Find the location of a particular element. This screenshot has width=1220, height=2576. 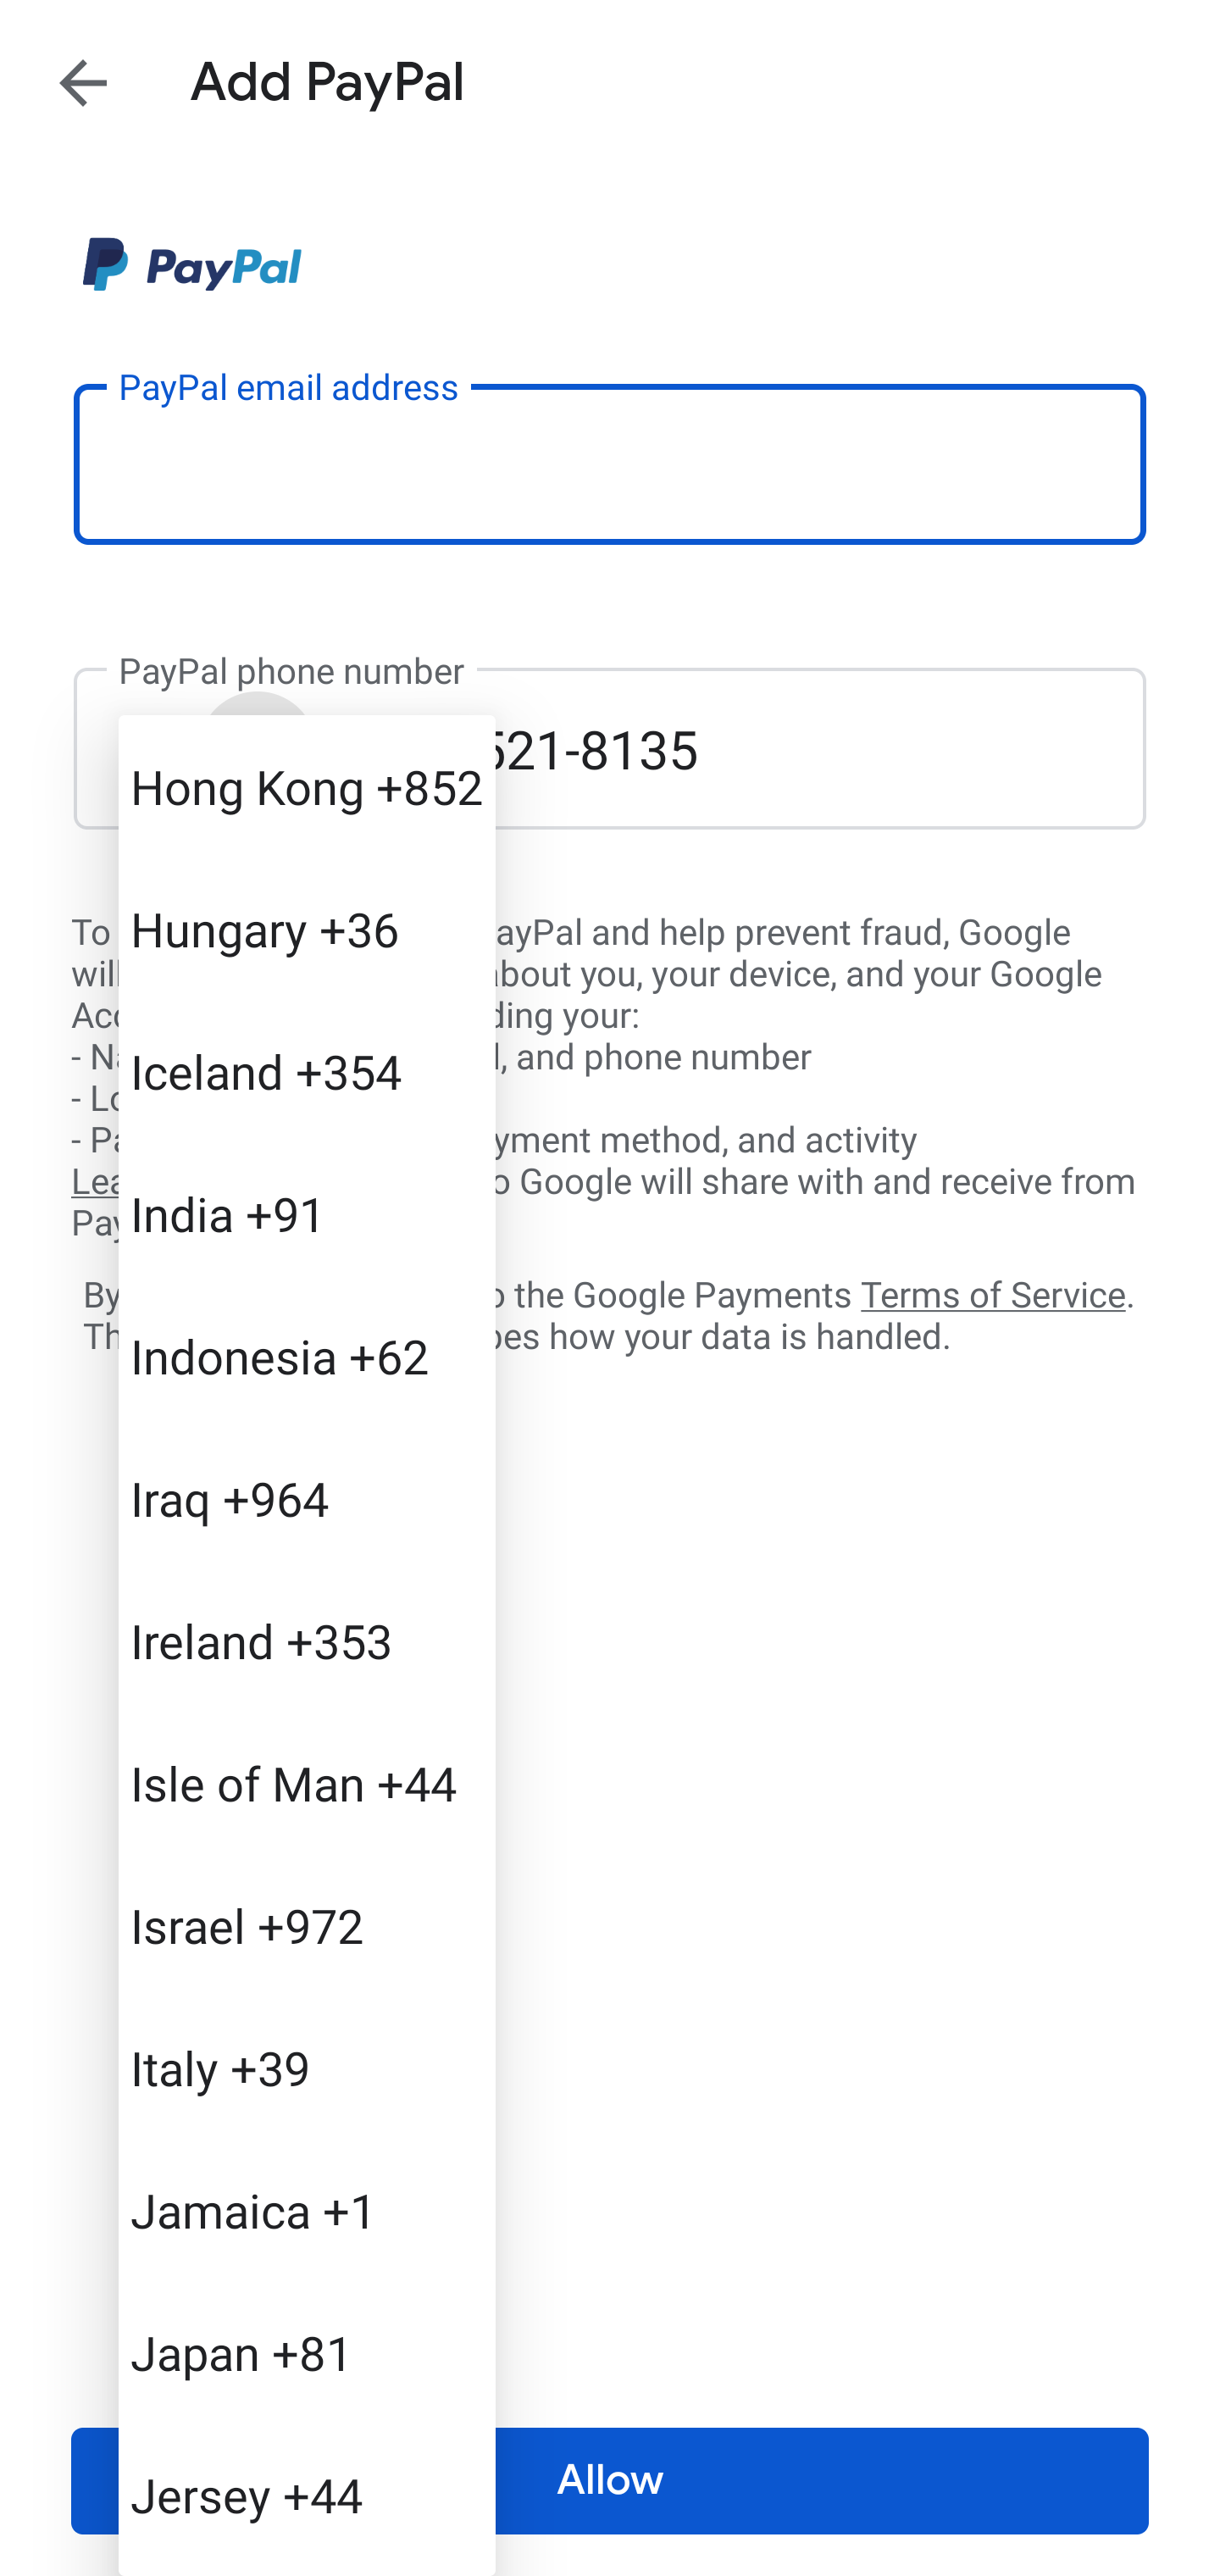

Ireland +353 is located at coordinates (307, 1639).